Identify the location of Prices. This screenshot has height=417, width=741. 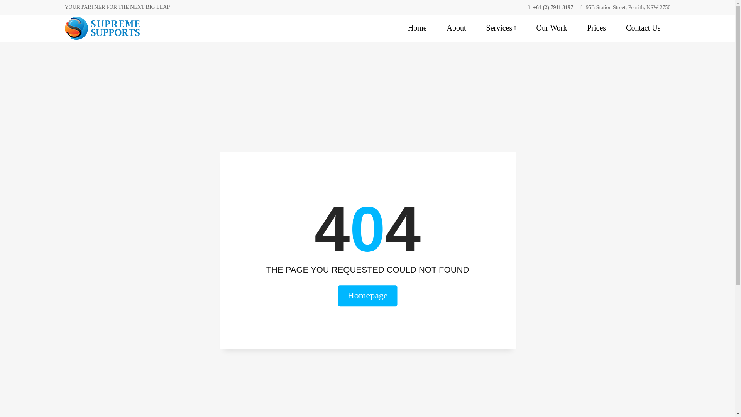
(596, 28).